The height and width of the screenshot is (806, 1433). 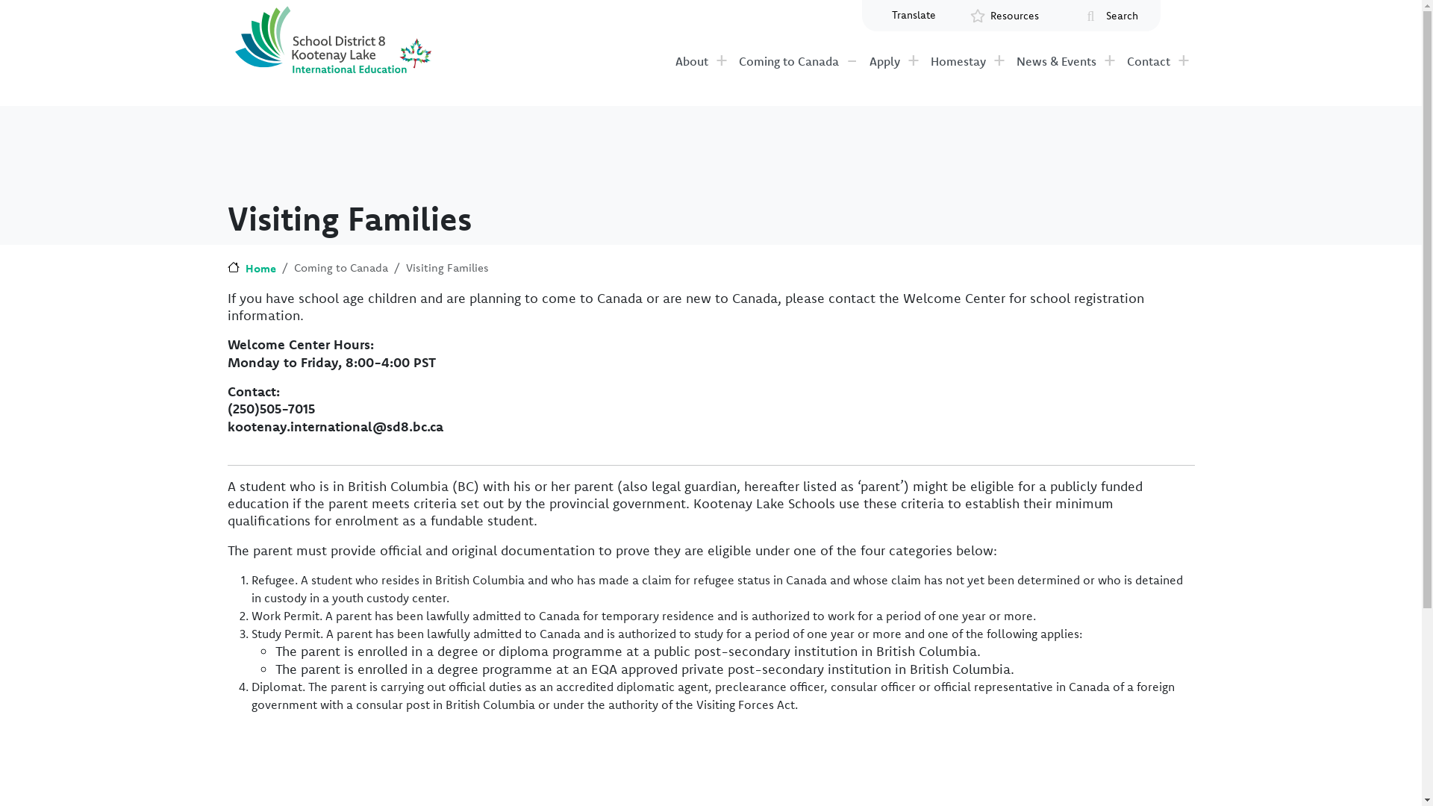 I want to click on Resources, so click(x=1014, y=16).